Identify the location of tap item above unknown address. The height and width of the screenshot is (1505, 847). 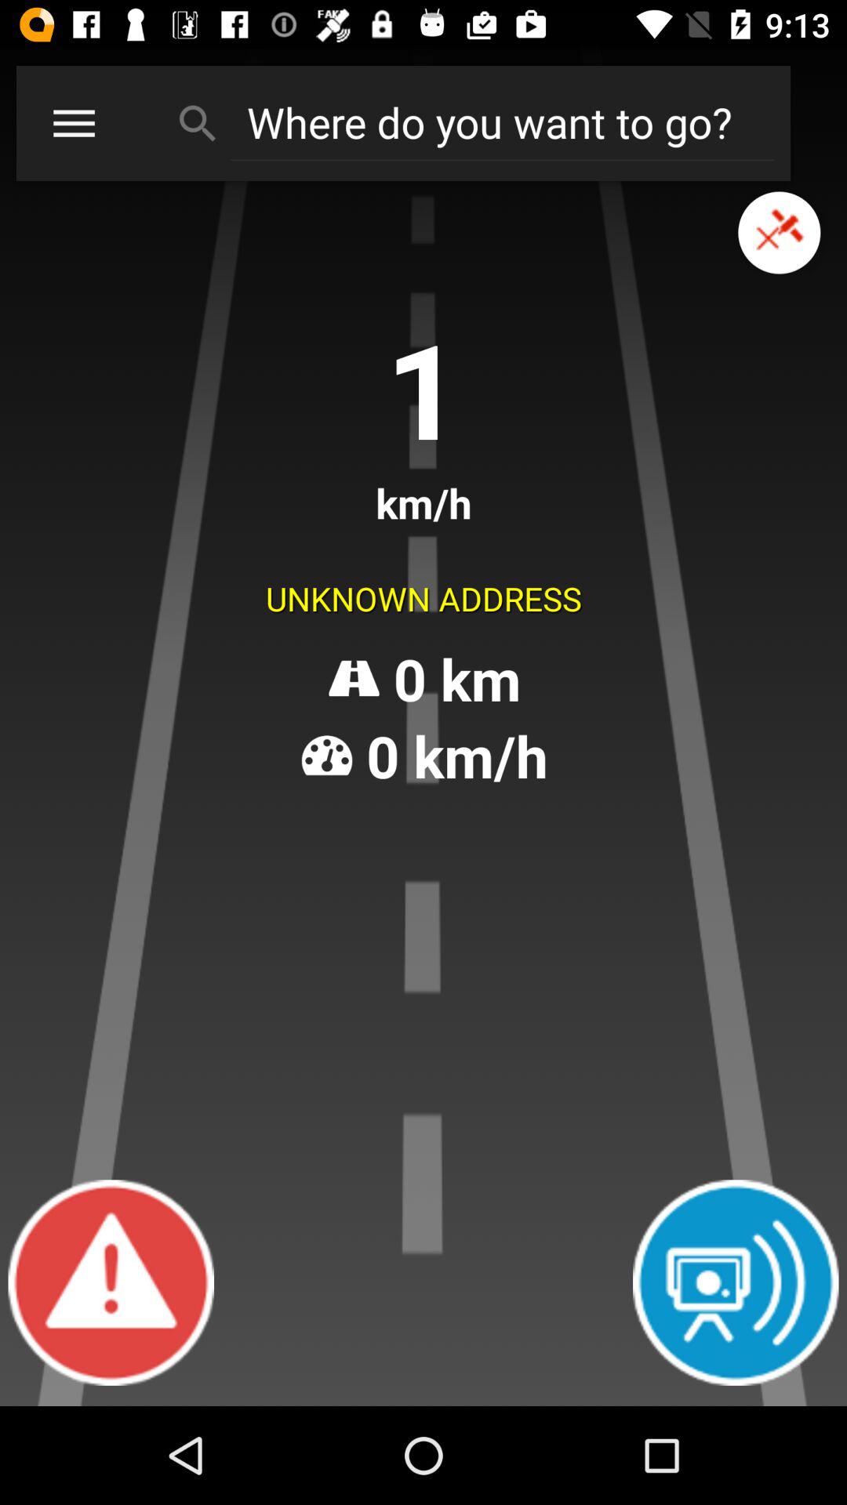
(780, 232).